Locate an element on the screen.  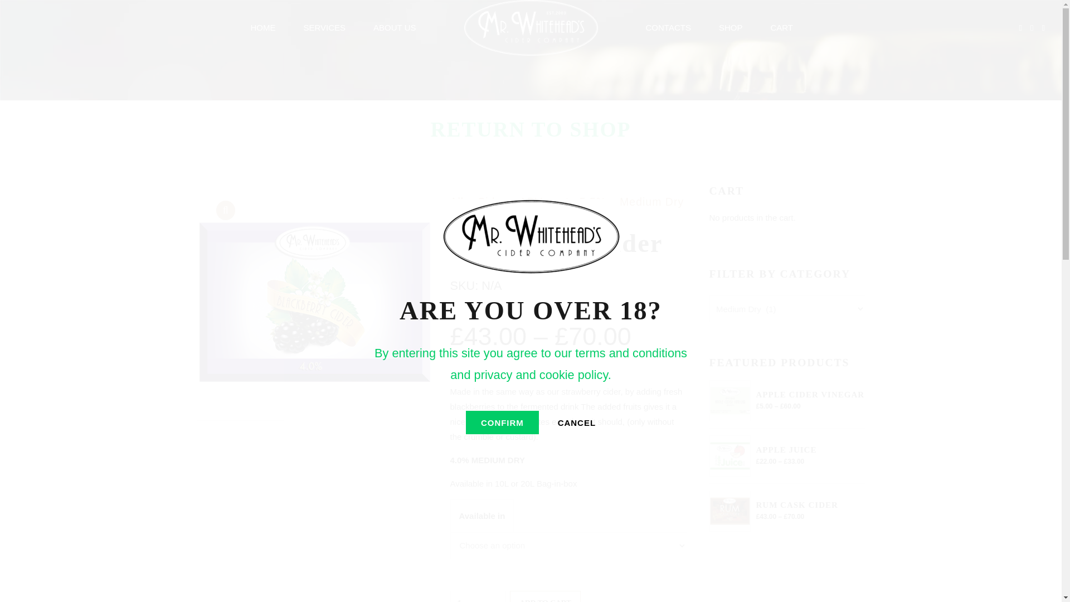
ADD TO CART is located at coordinates (545, 596).